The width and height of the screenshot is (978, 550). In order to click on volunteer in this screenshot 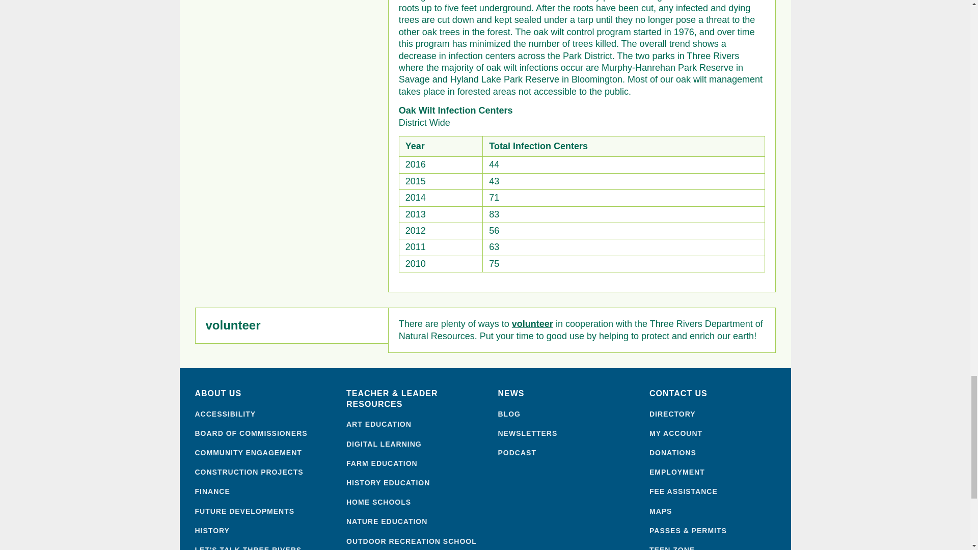, I will do `click(532, 324)`.